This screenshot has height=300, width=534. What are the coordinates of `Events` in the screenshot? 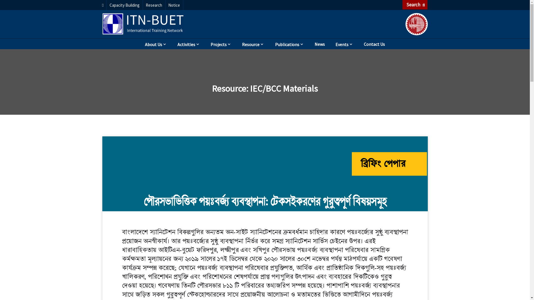 It's located at (344, 44).